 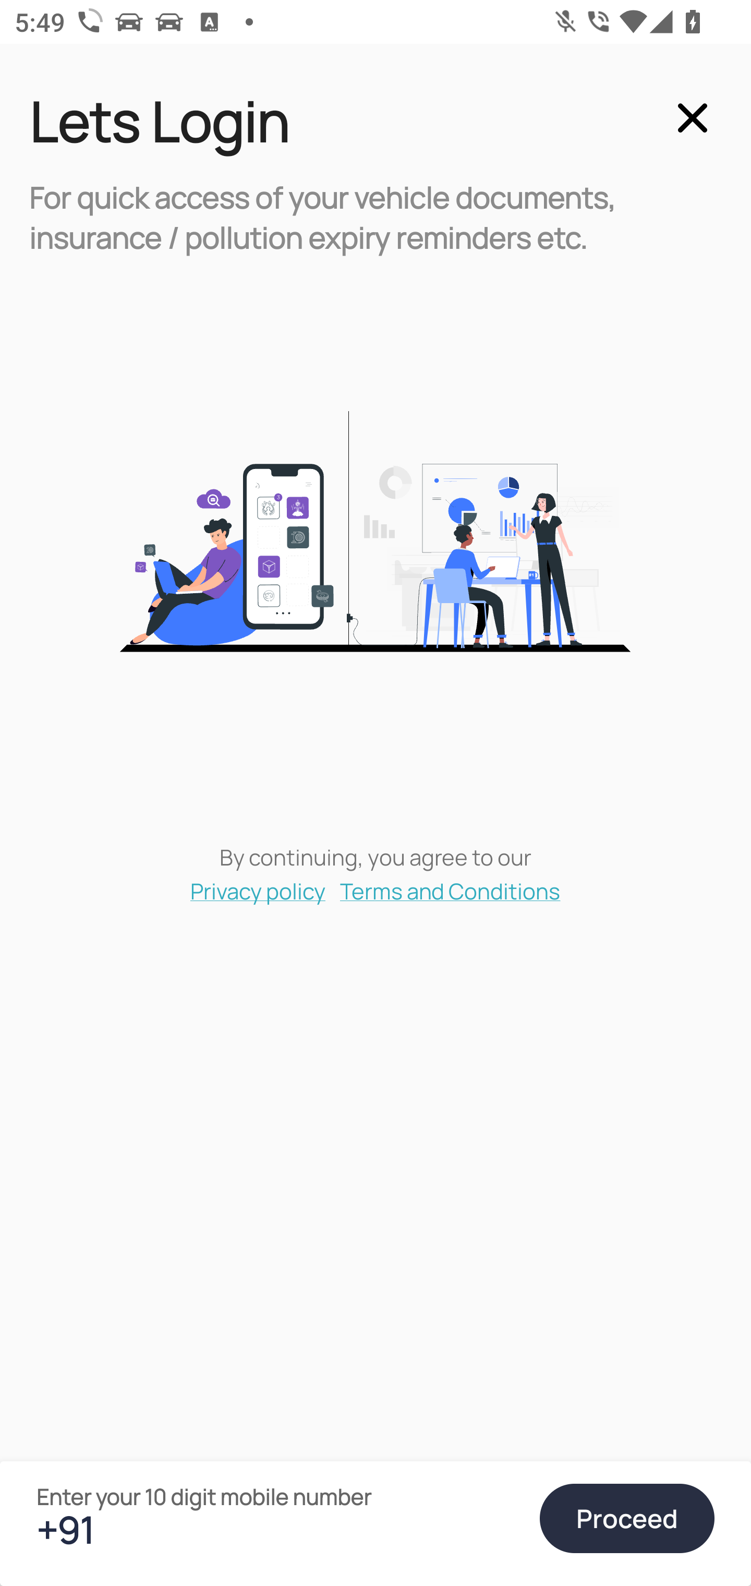 What do you see at coordinates (451, 890) in the screenshot?
I see `Terms and Conditions` at bounding box center [451, 890].